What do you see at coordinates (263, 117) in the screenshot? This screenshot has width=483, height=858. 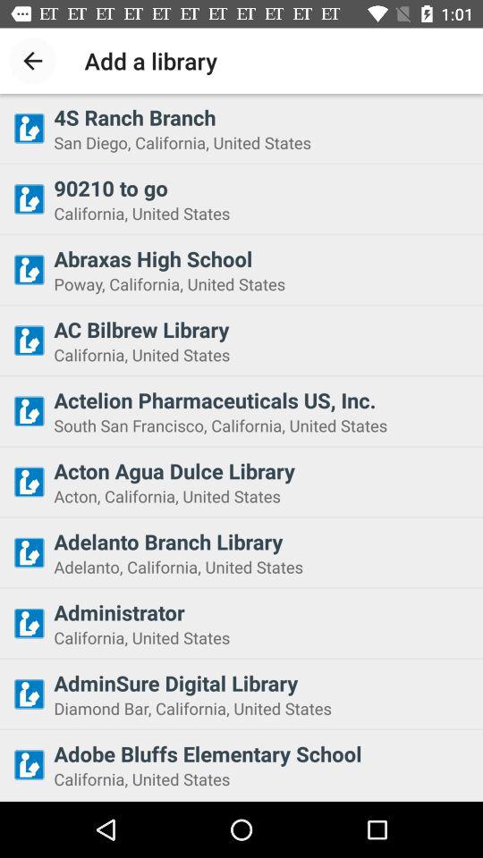 I see `swipe to the 4s ranch branch icon` at bounding box center [263, 117].